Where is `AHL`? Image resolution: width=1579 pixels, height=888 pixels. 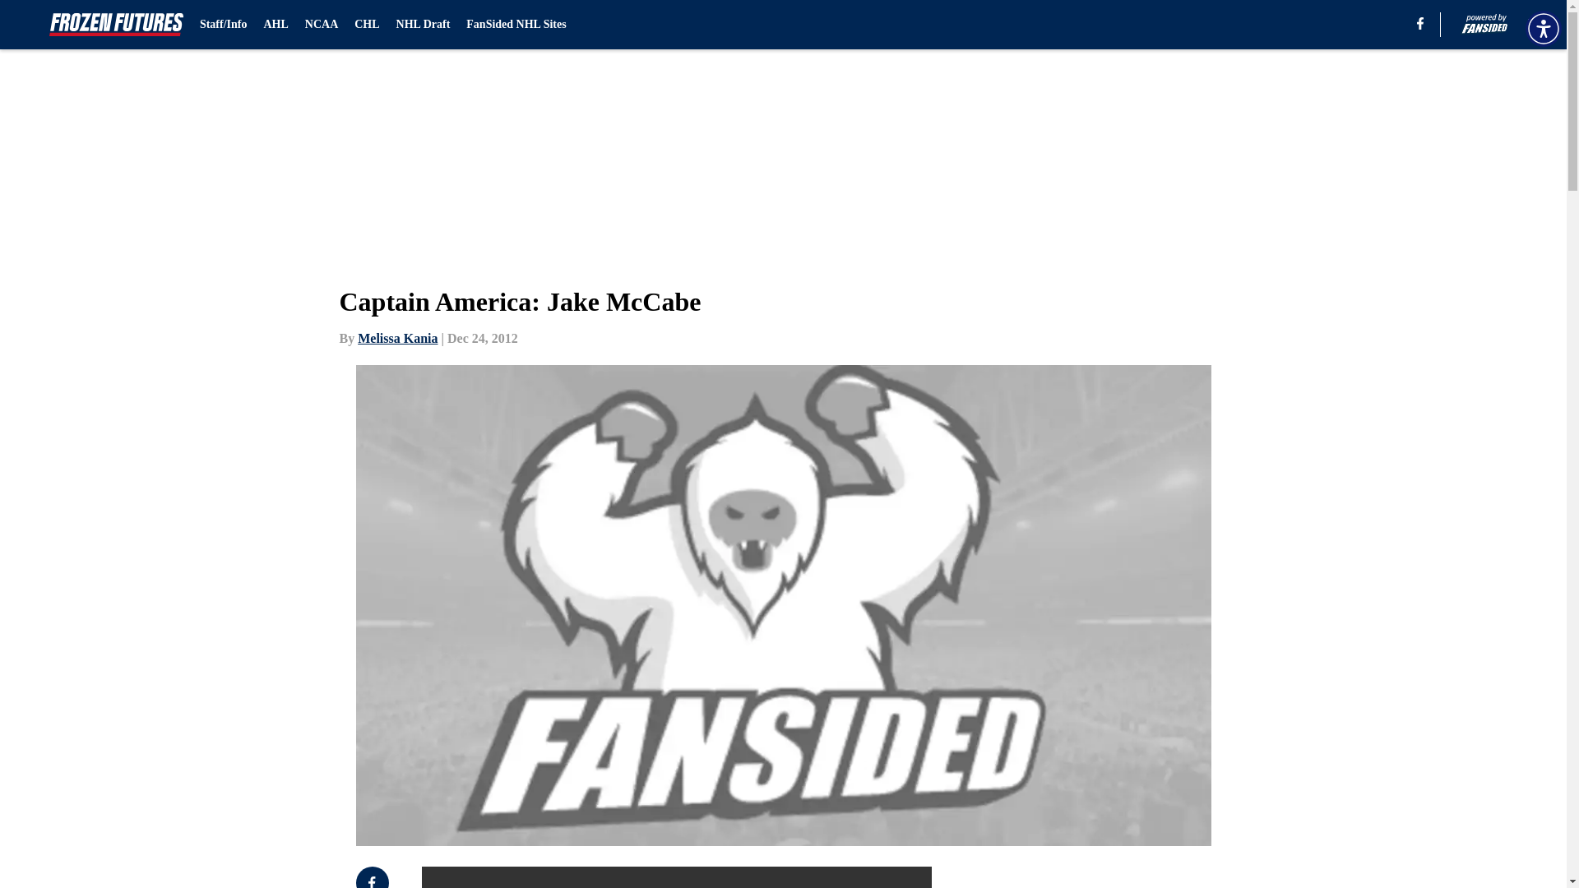
AHL is located at coordinates (275, 25).